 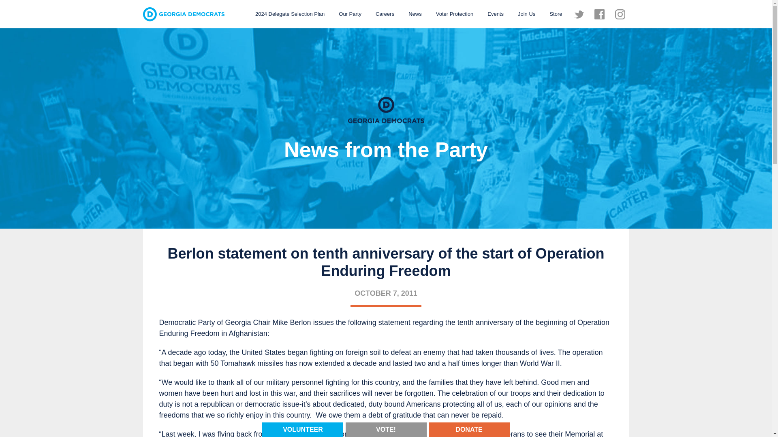 What do you see at coordinates (302, 429) in the screenshot?
I see `VOLUNTEER` at bounding box center [302, 429].